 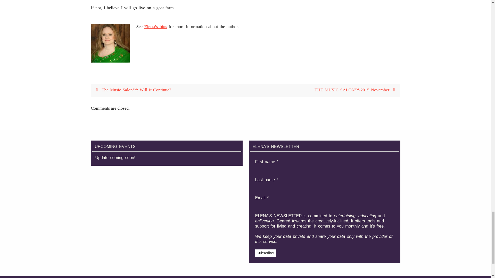 I want to click on Subscribe!, so click(x=266, y=253).